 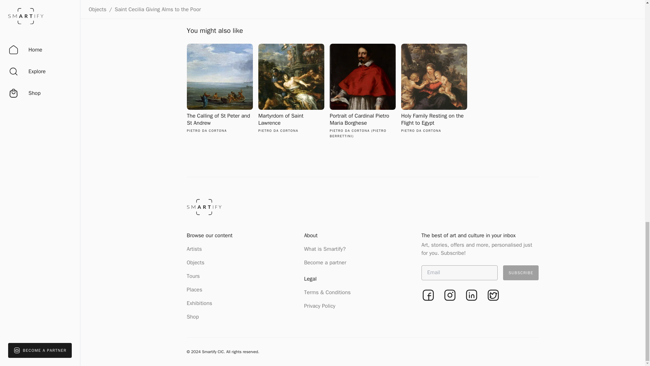 I want to click on Smartify on Twitter, so click(x=200, y=303).